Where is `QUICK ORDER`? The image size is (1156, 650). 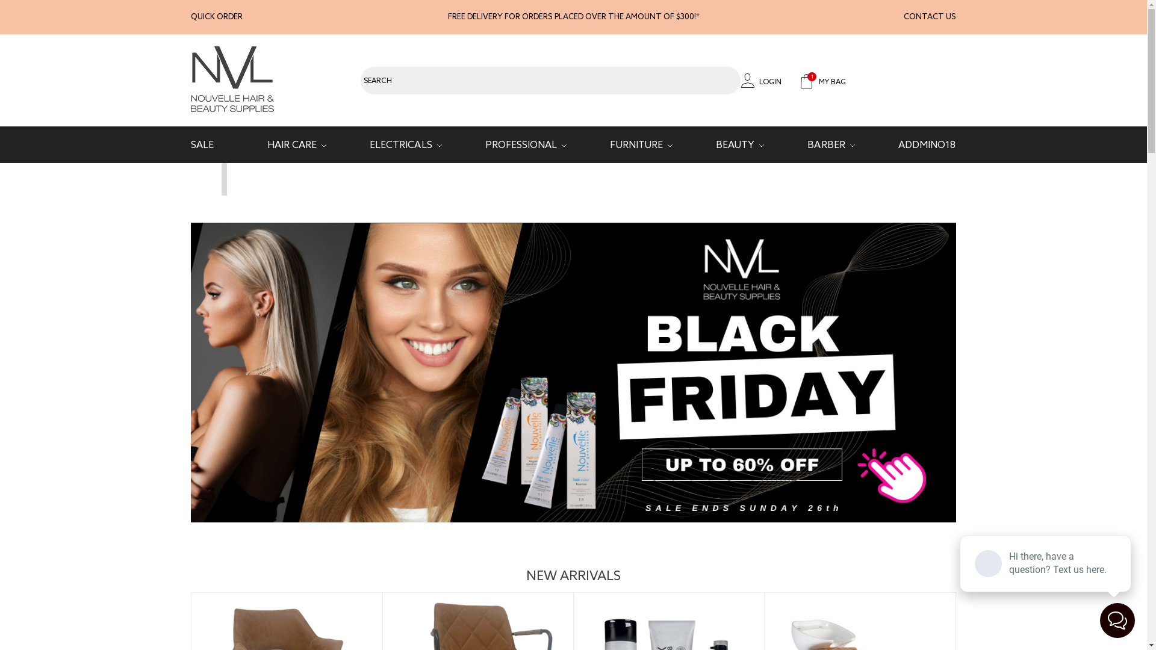
QUICK ORDER is located at coordinates (217, 17).